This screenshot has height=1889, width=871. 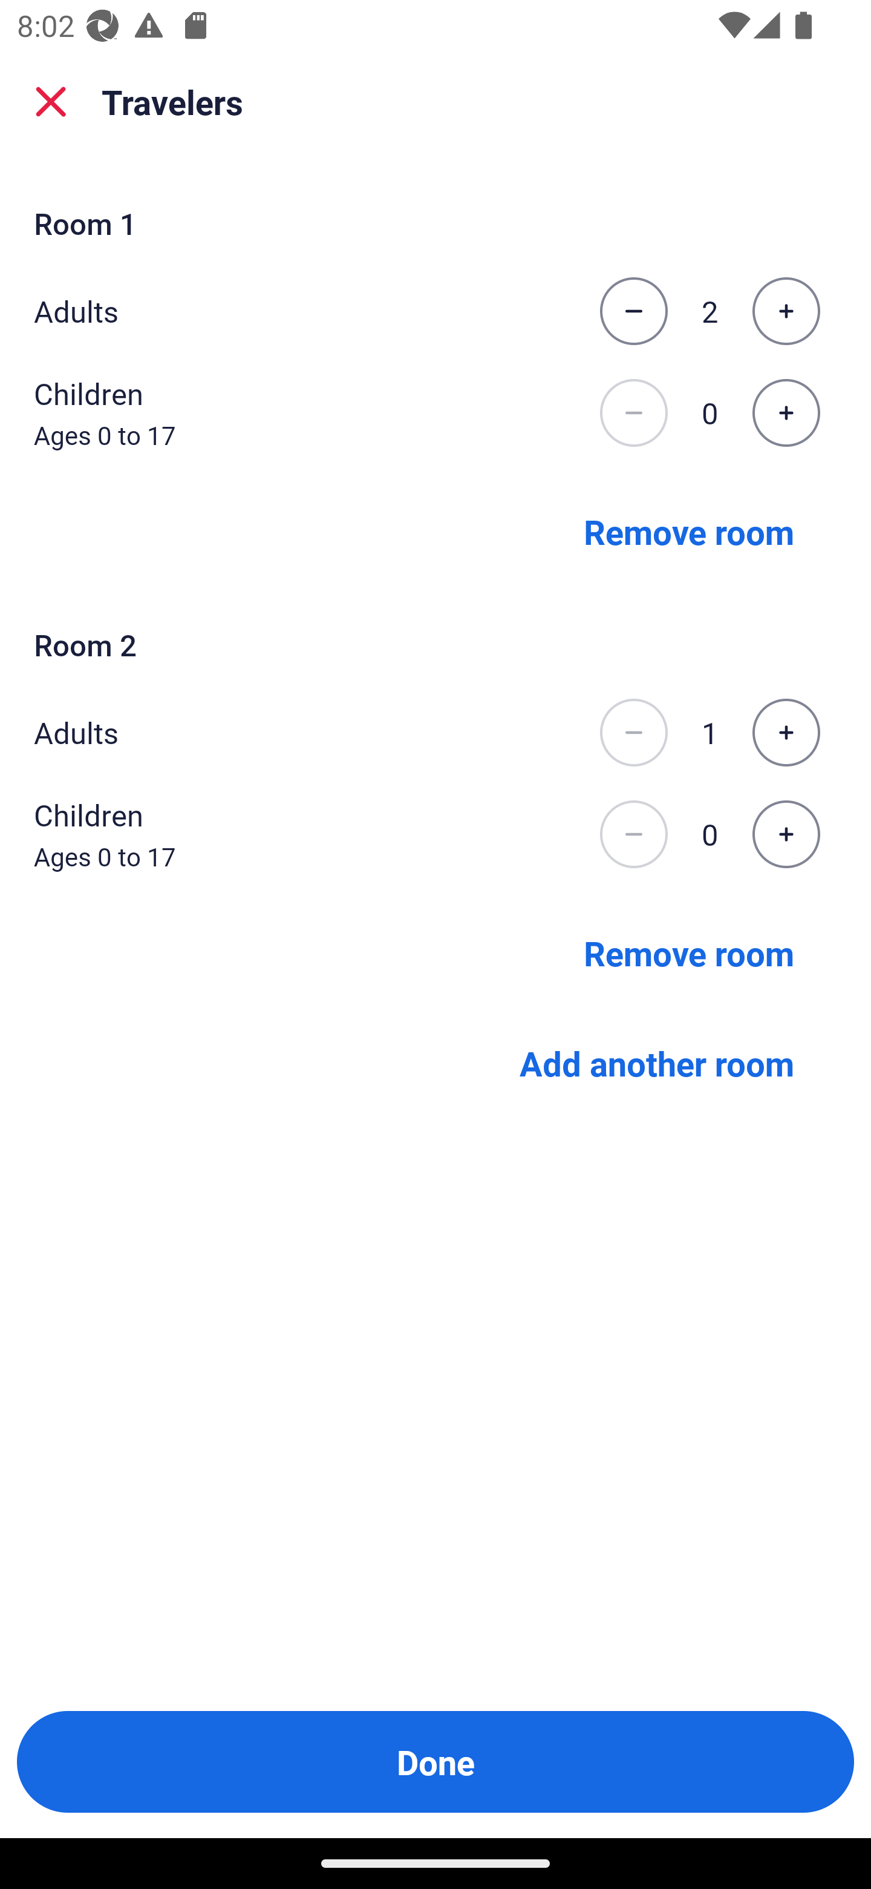 What do you see at coordinates (689, 530) in the screenshot?
I see `Remove room` at bounding box center [689, 530].